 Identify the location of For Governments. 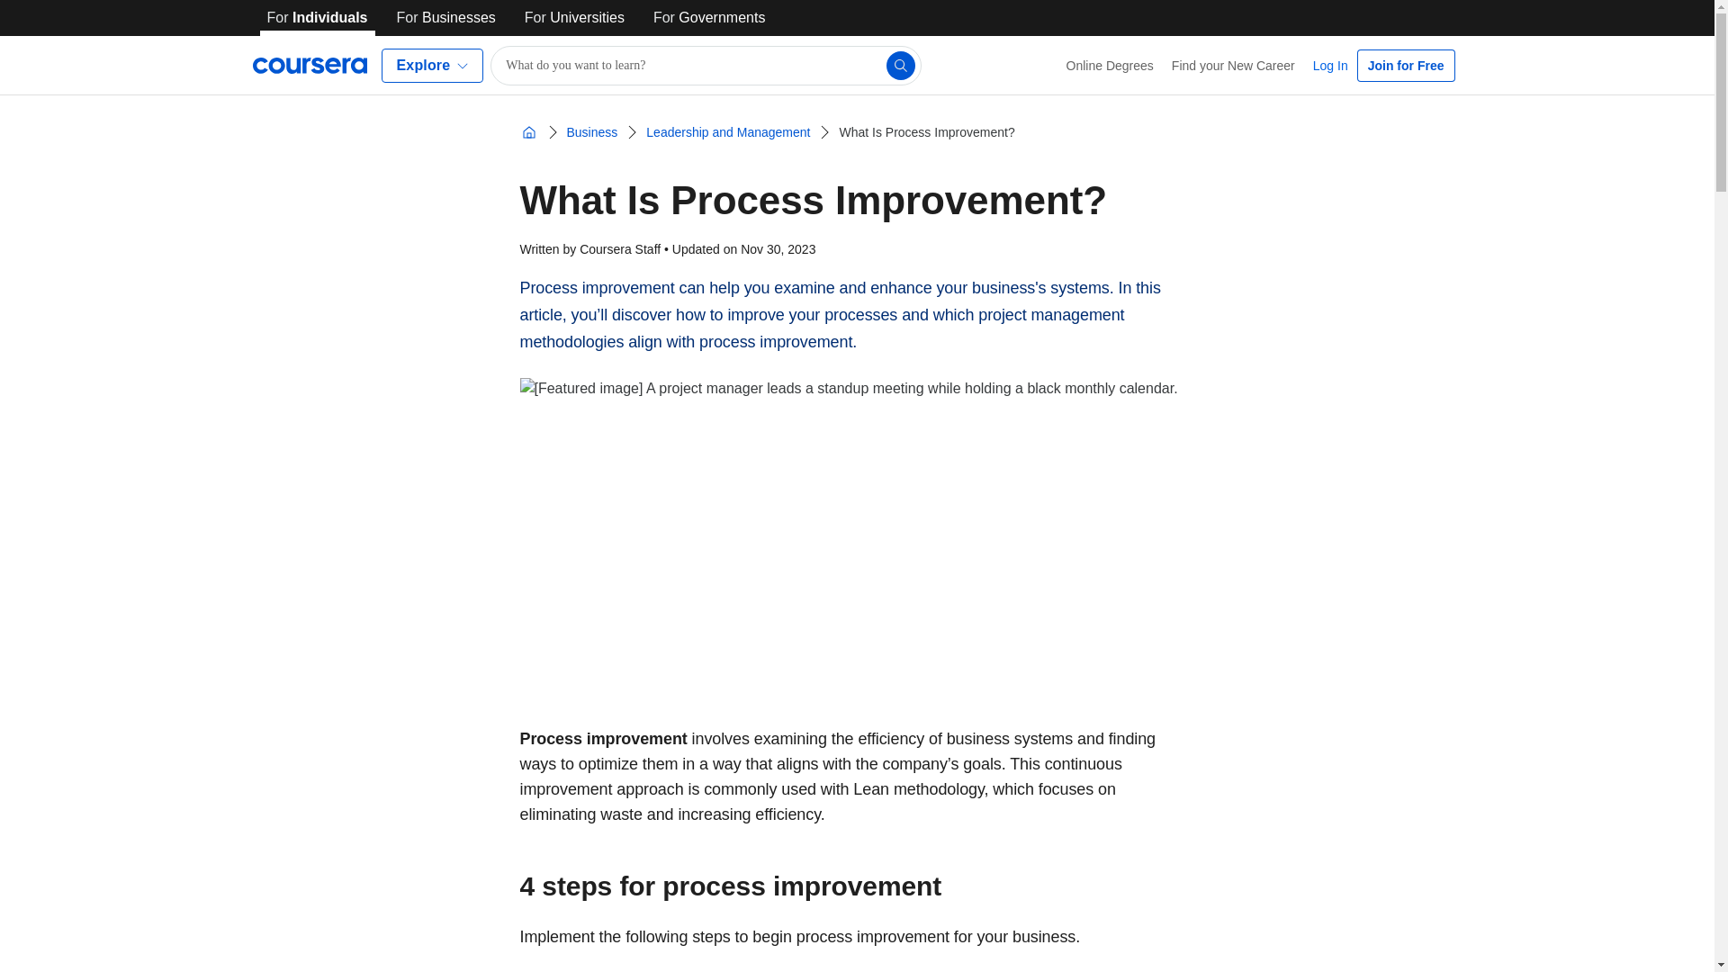
(709, 18).